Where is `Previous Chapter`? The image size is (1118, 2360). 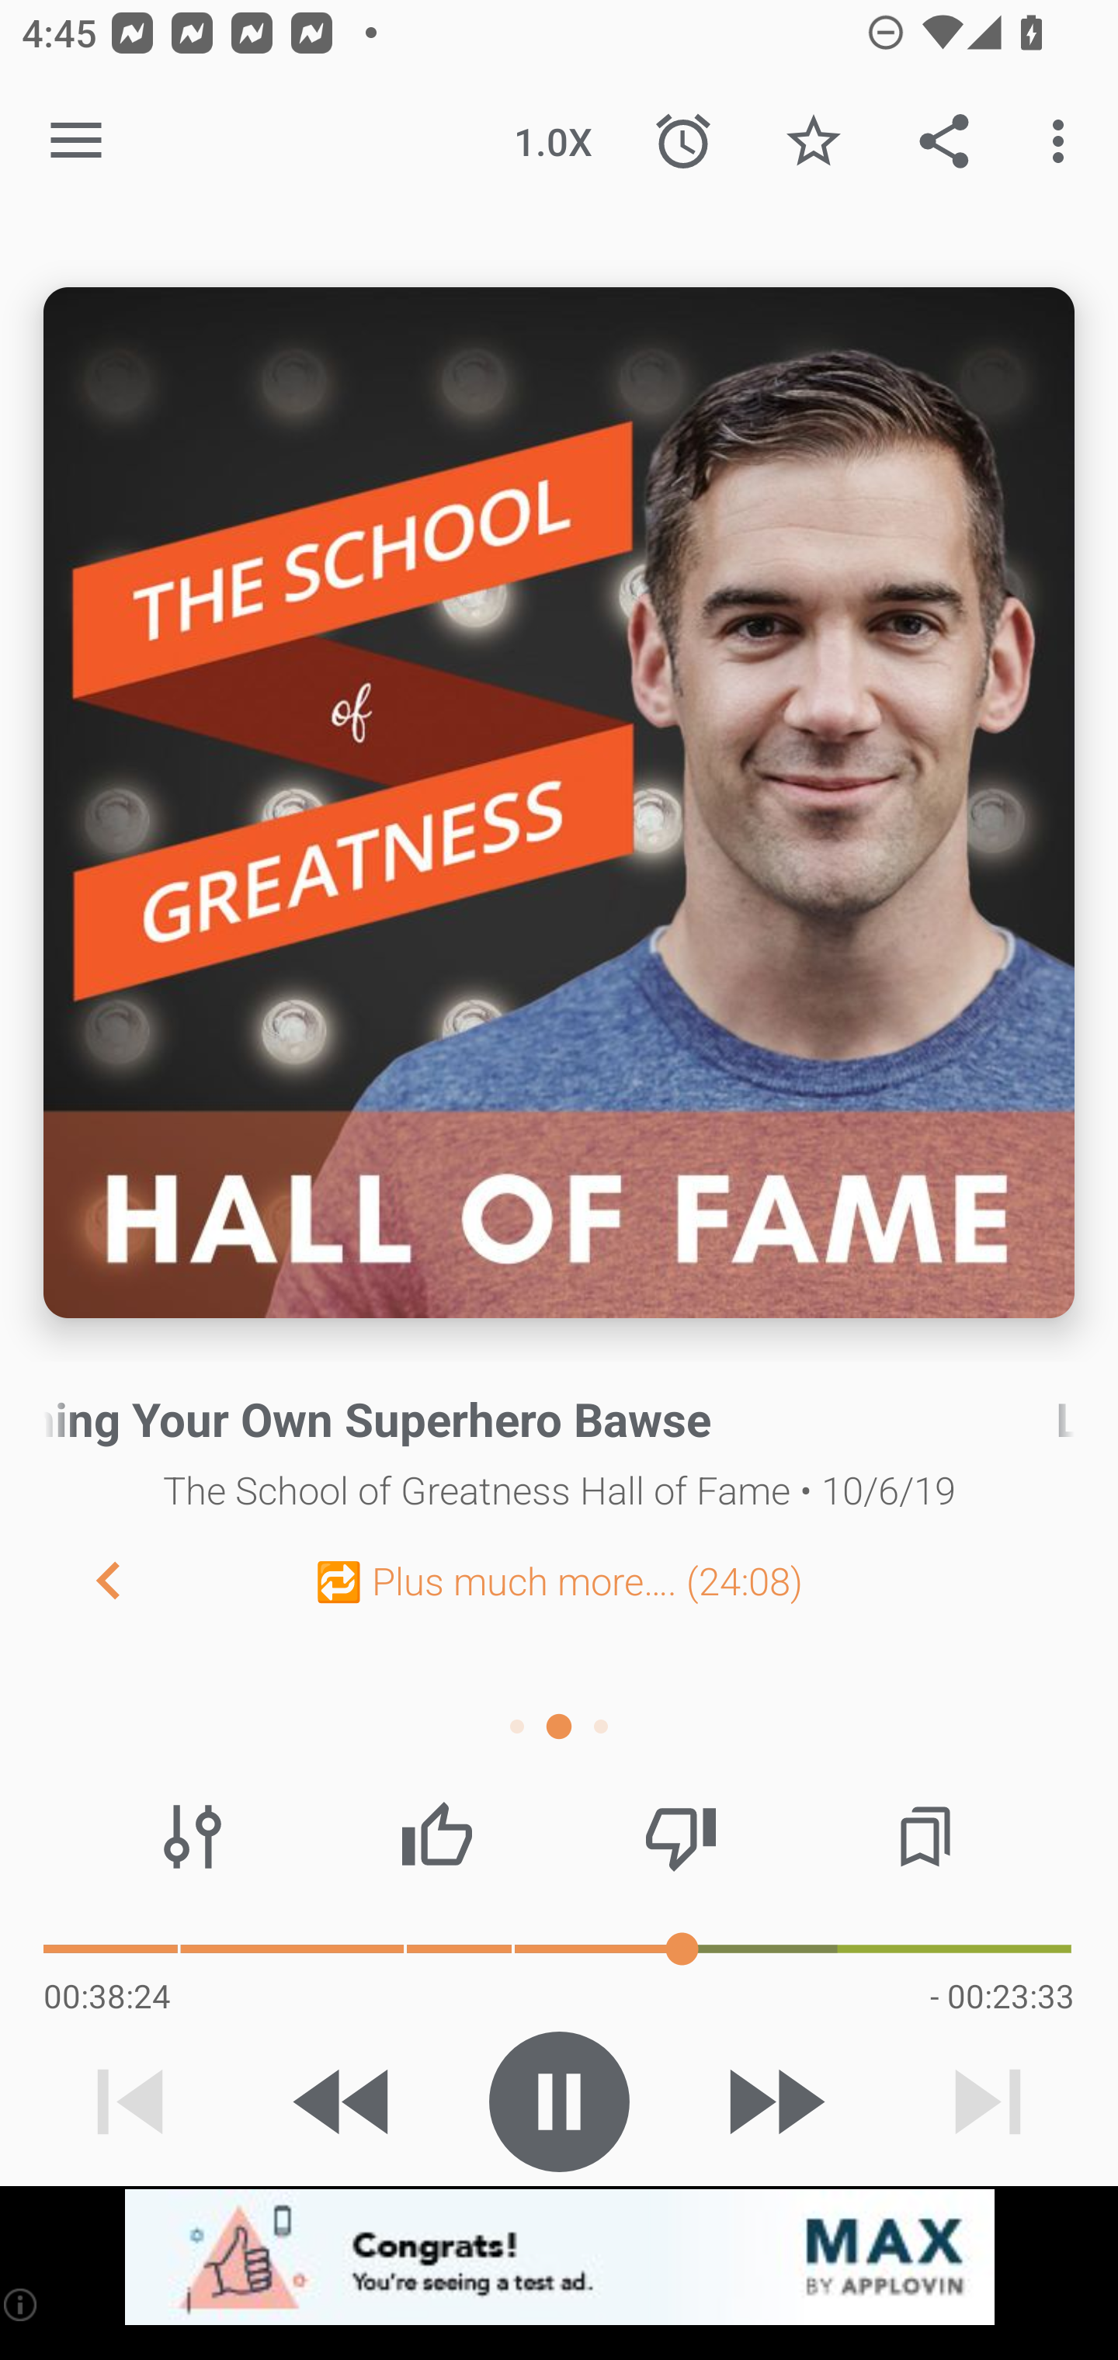
Previous Chapter is located at coordinates (84, 1579).